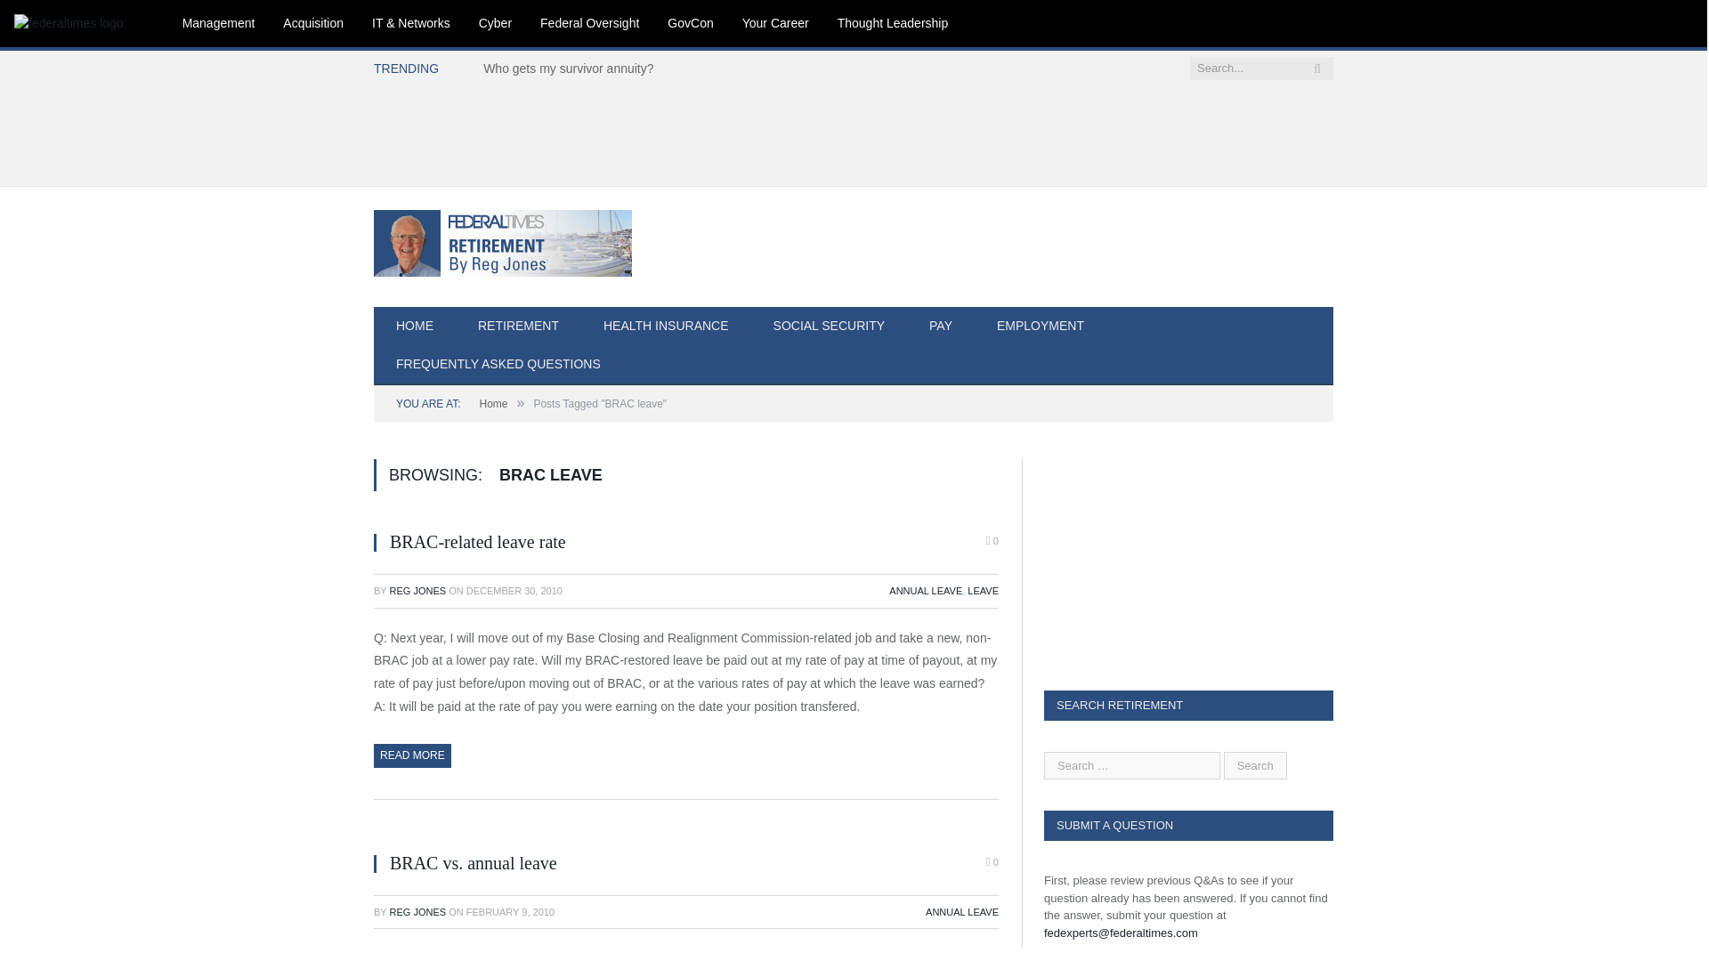  I want to click on HEALTH INSURANCE, so click(666, 326).